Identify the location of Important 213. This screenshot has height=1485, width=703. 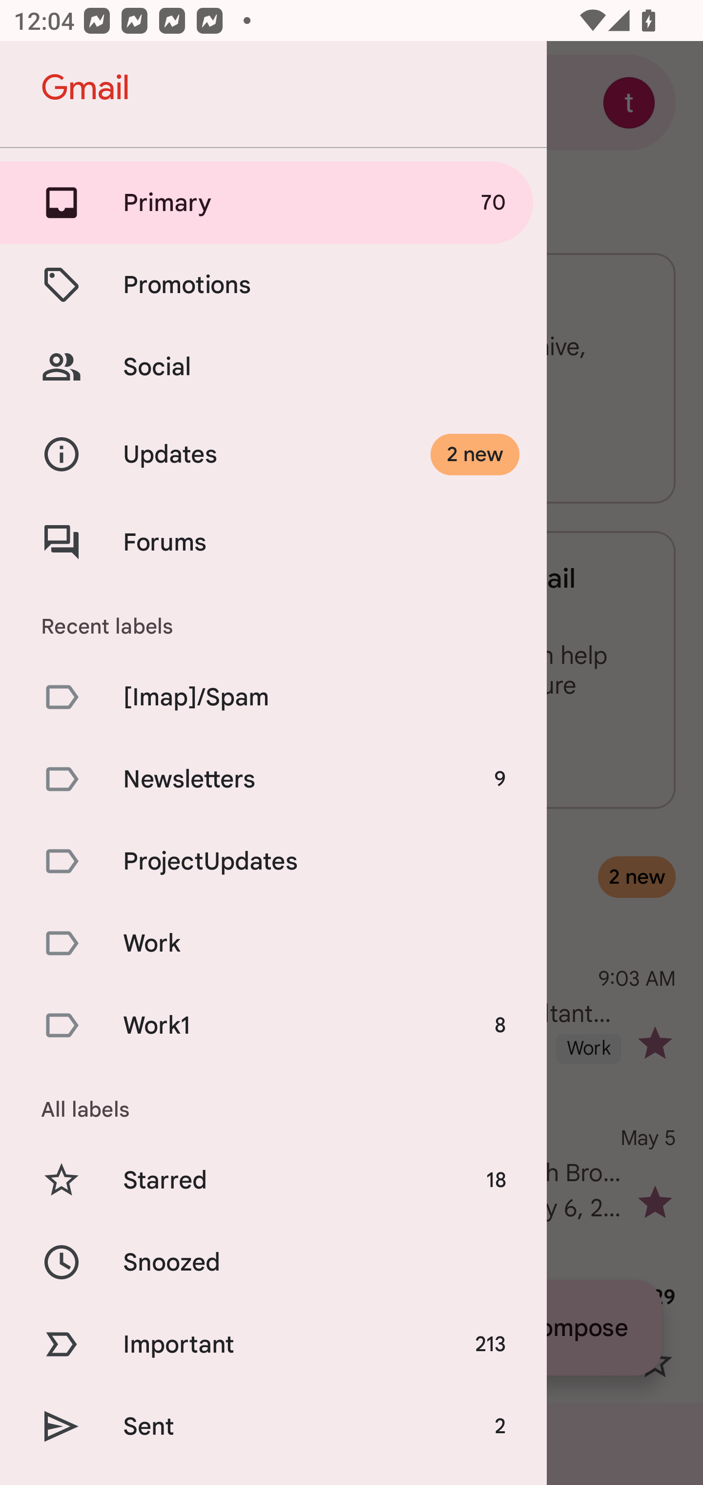
(273, 1344).